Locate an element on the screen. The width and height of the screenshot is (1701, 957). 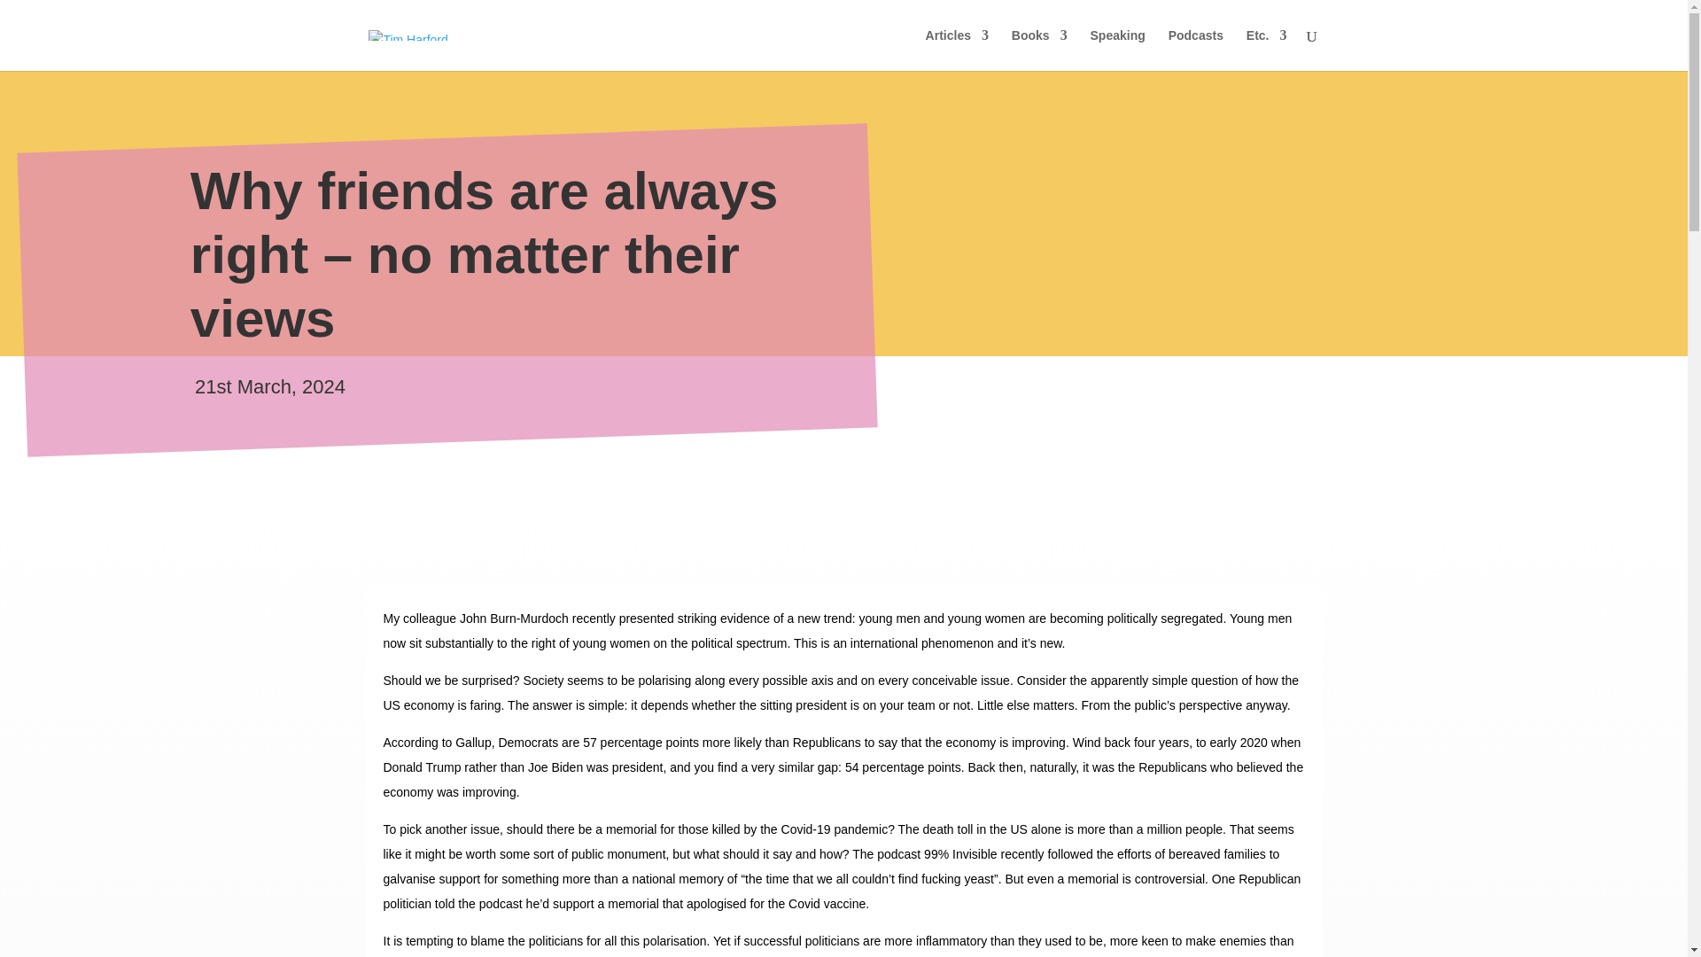
Articles is located at coordinates (957, 50).